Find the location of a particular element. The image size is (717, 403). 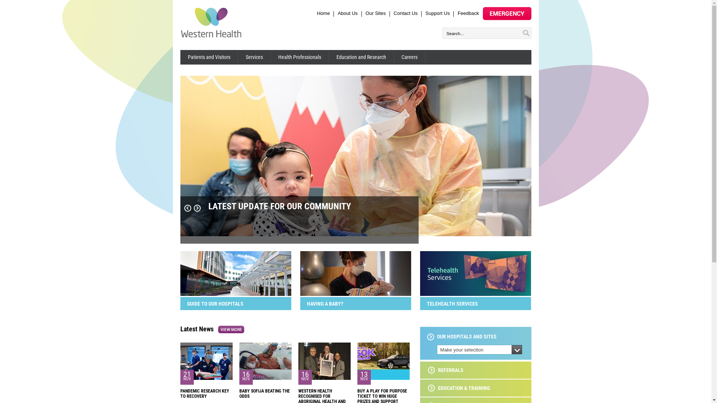

Latest update for our community is located at coordinates (356, 234).